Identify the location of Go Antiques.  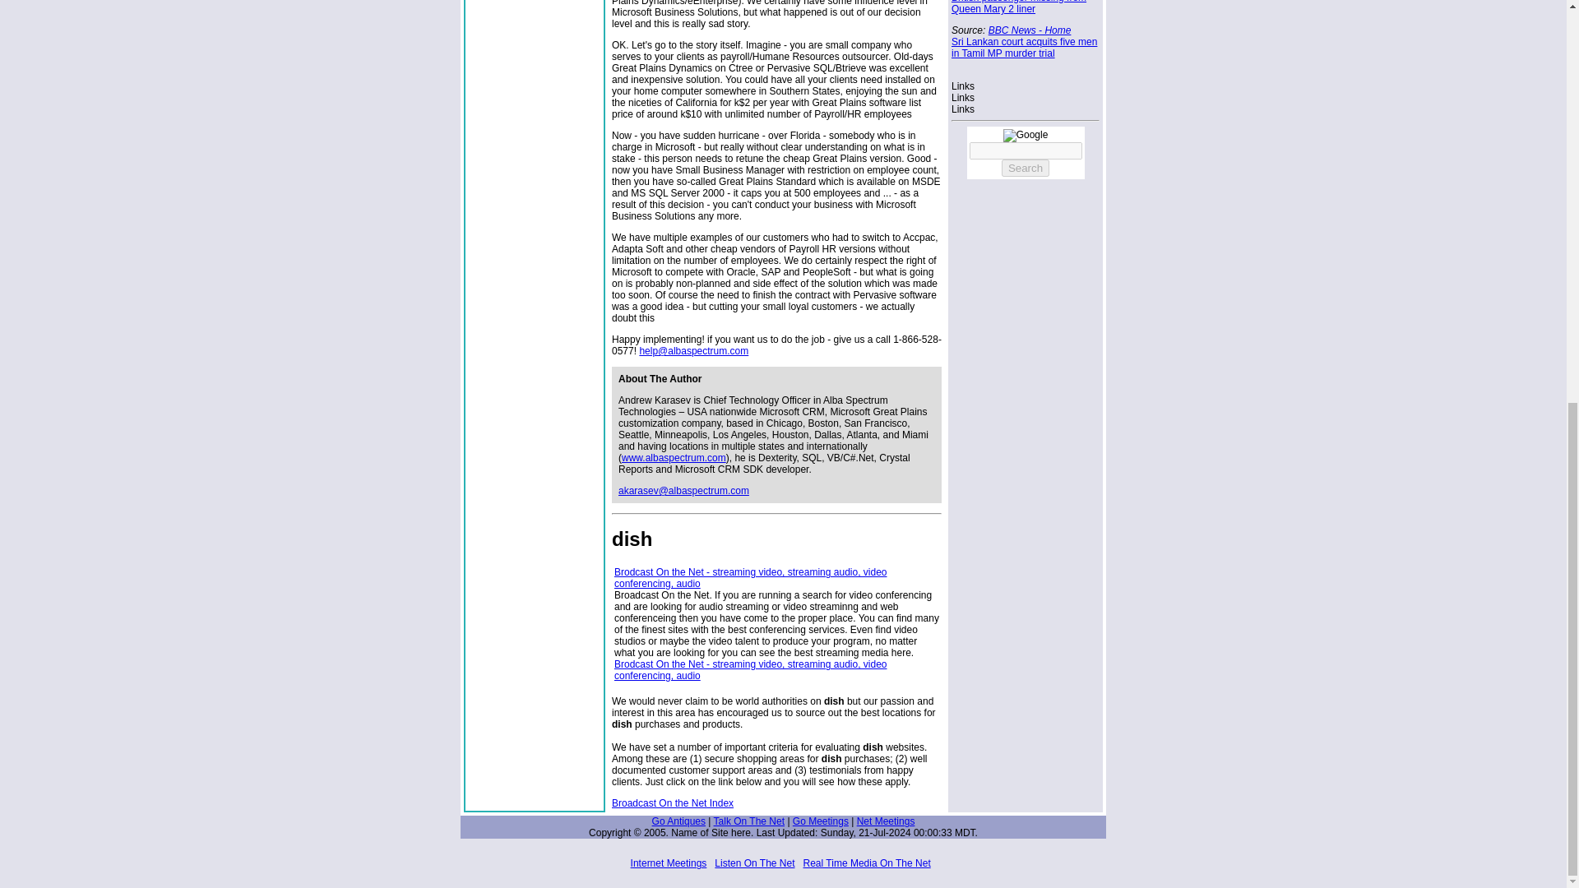
(678, 821).